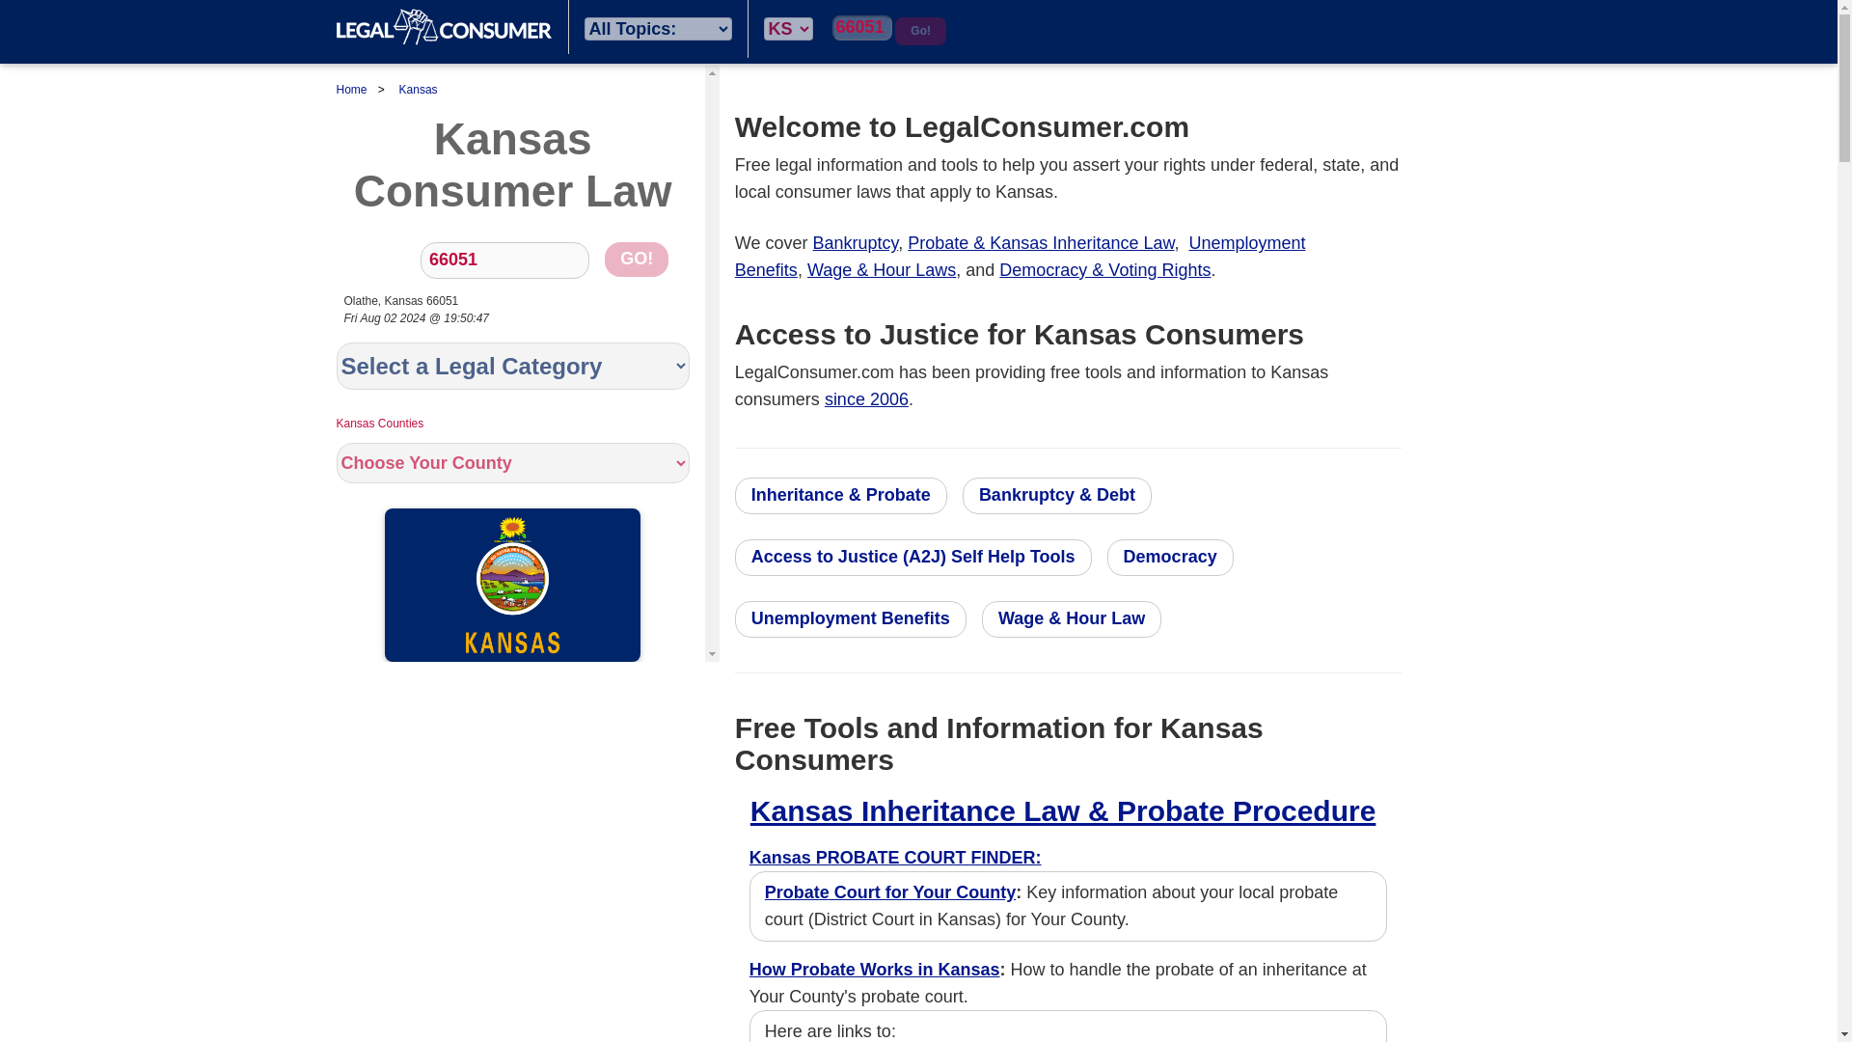 This screenshot has height=1042, width=1852. I want to click on Go!, so click(920, 31).